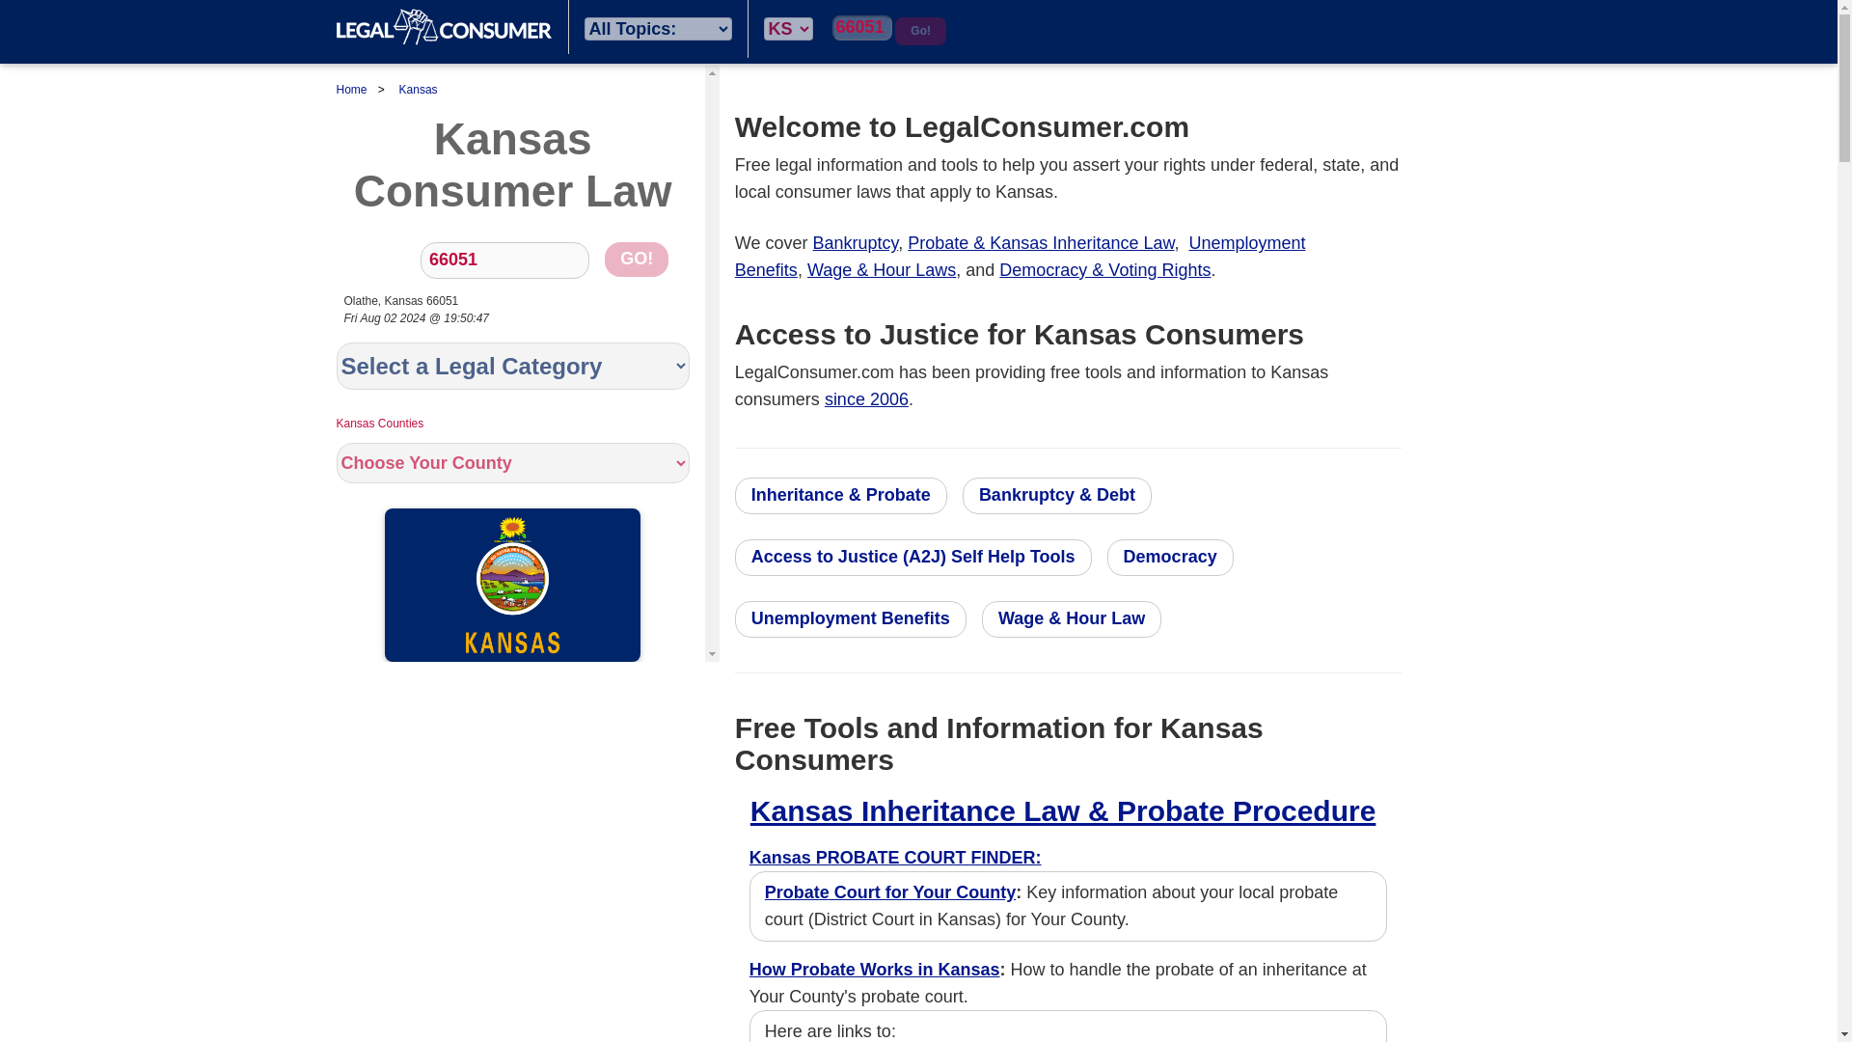 This screenshot has height=1042, width=1852. I want to click on Go!, so click(920, 31).